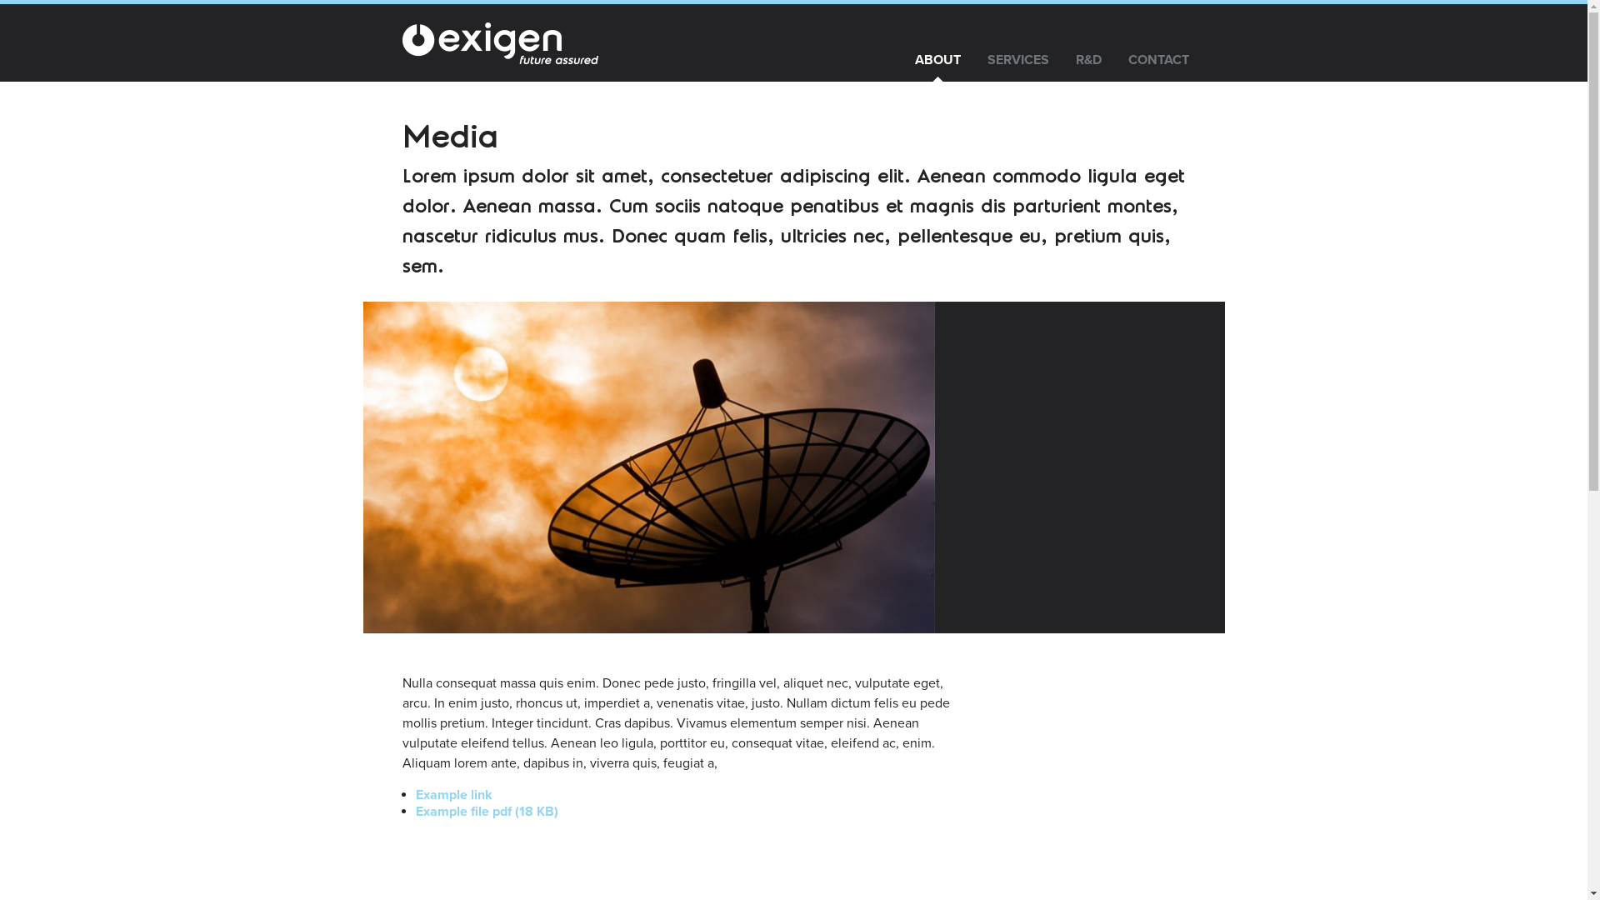 The image size is (1600, 900). I want to click on Example file pdf (18 KB), so click(487, 812).